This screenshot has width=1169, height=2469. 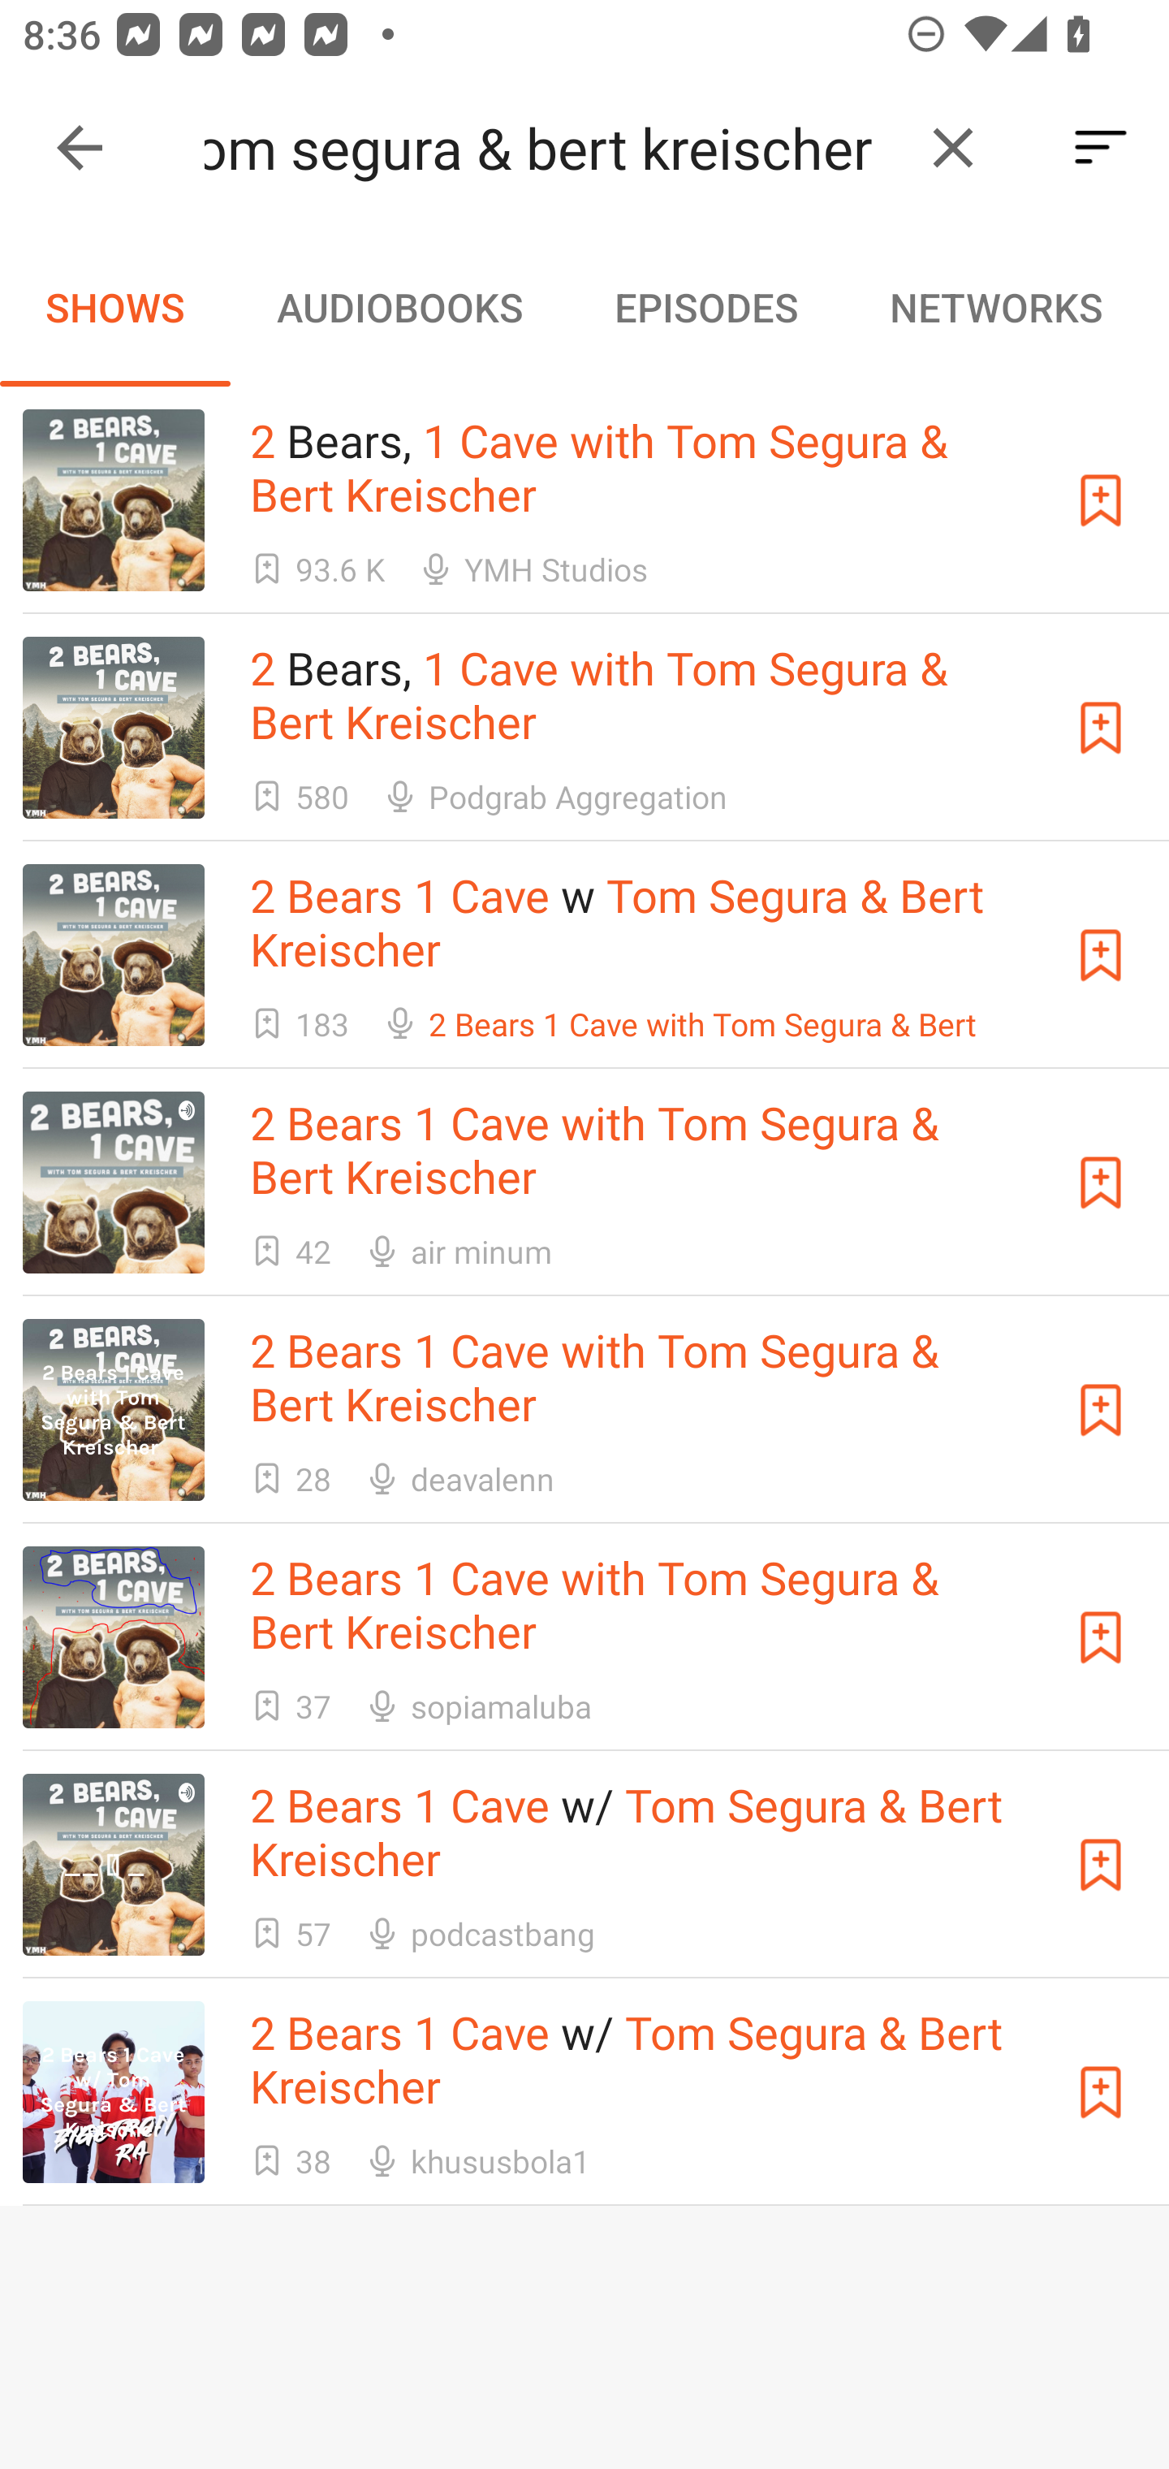 I want to click on EPISODES, so click(x=705, y=307).